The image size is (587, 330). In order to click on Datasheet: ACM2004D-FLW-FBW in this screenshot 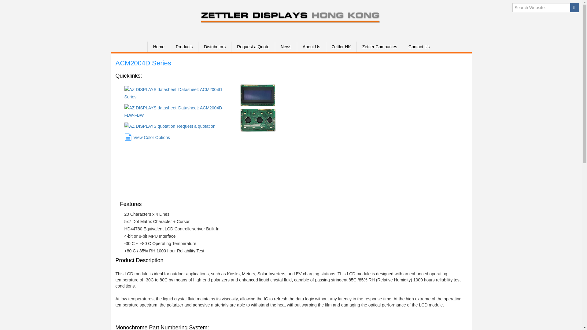, I will do `click(173, 111)`.